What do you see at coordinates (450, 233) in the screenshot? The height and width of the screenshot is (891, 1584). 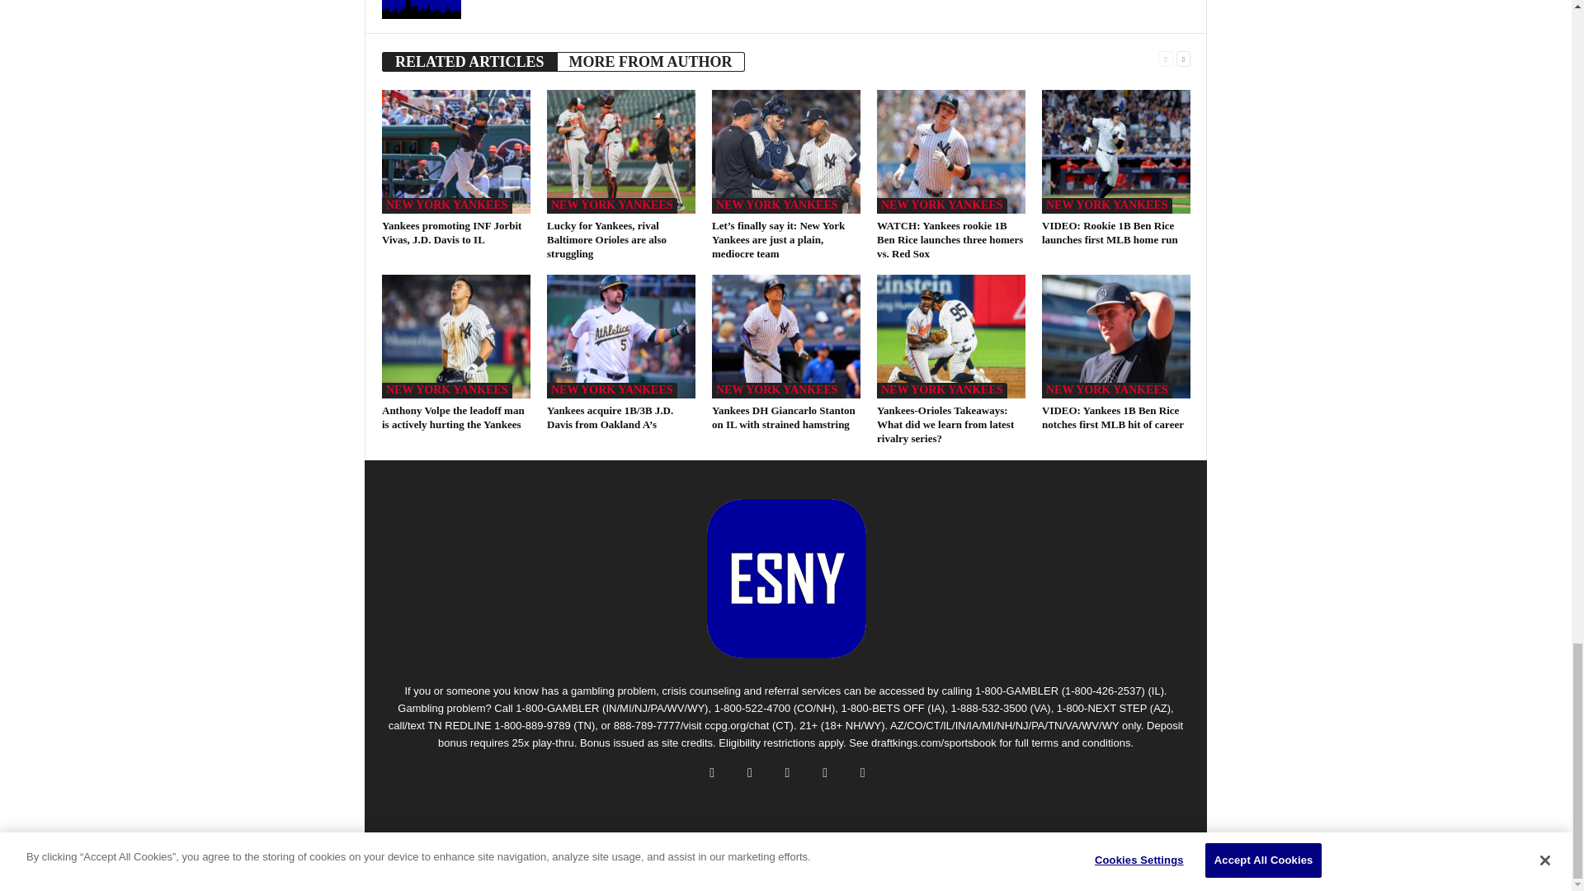 I see `Yankees promoting INF Jorbit Vivas, J.D. Davis to IL` at bounding box center [450, 233].